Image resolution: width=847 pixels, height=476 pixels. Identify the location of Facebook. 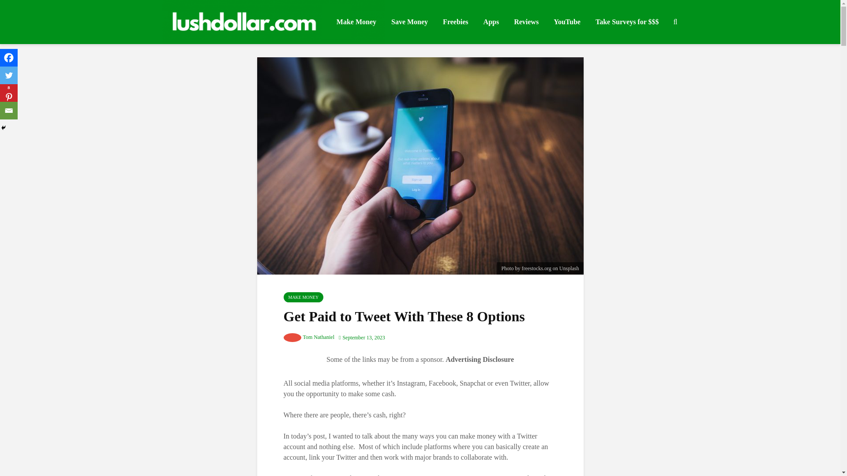
(9, 58).